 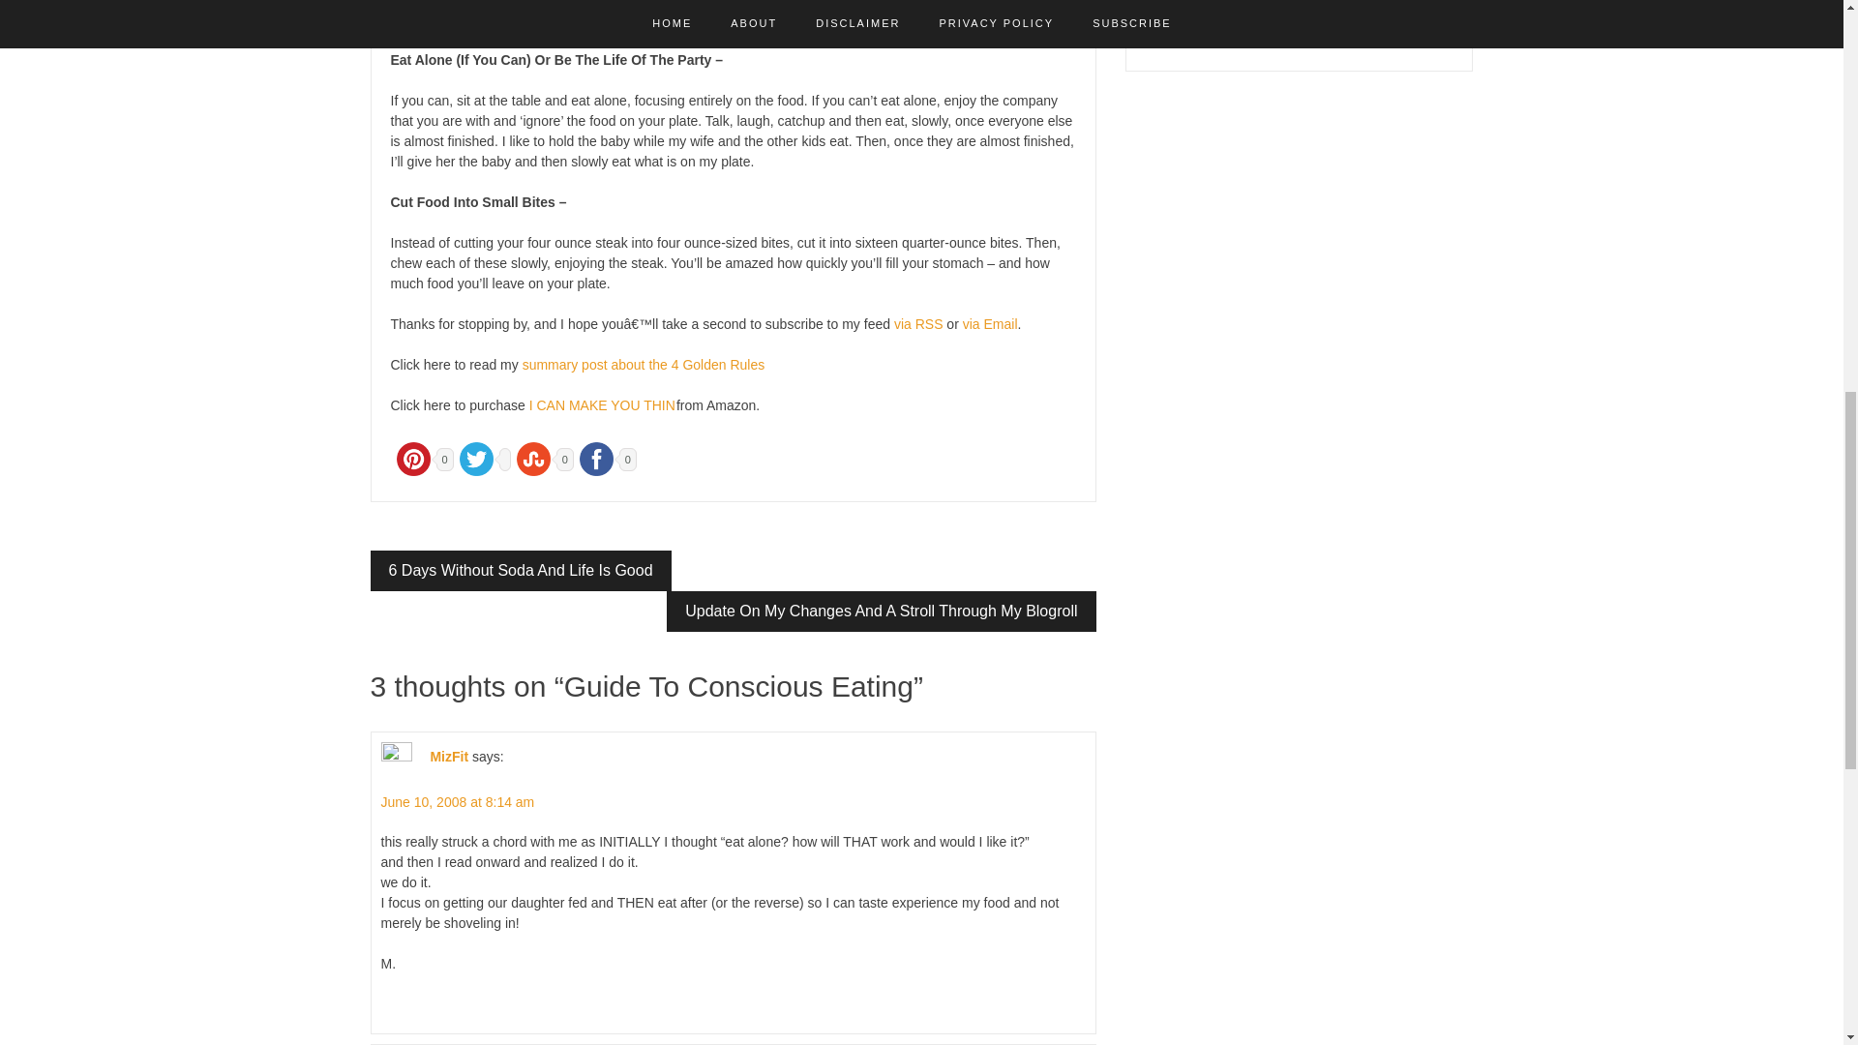 What do you see at coordinates (457, 801) in the screenshot?
I see `June 10, 2008 at 8:14 am` at bounding box center [457, 801].